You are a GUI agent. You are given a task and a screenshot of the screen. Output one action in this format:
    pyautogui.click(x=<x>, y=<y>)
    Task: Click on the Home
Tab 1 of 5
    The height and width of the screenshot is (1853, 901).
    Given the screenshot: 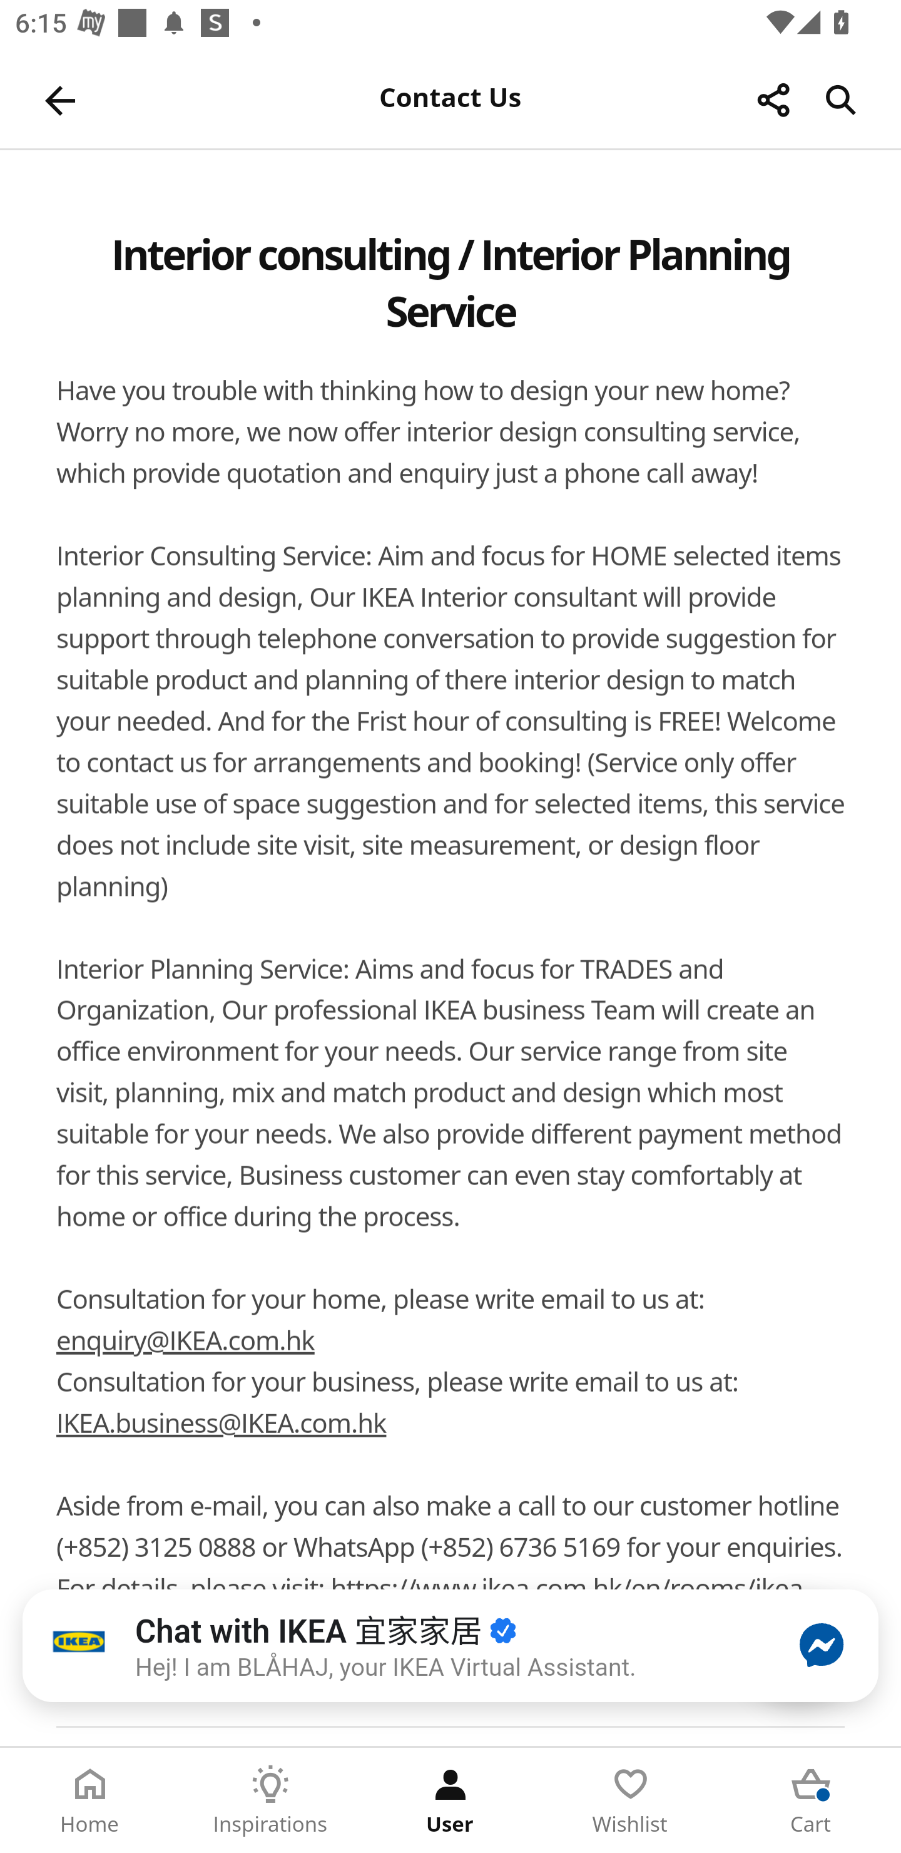 What is the action you would take?
    pyautogui.click(x=90, y=1800)
    